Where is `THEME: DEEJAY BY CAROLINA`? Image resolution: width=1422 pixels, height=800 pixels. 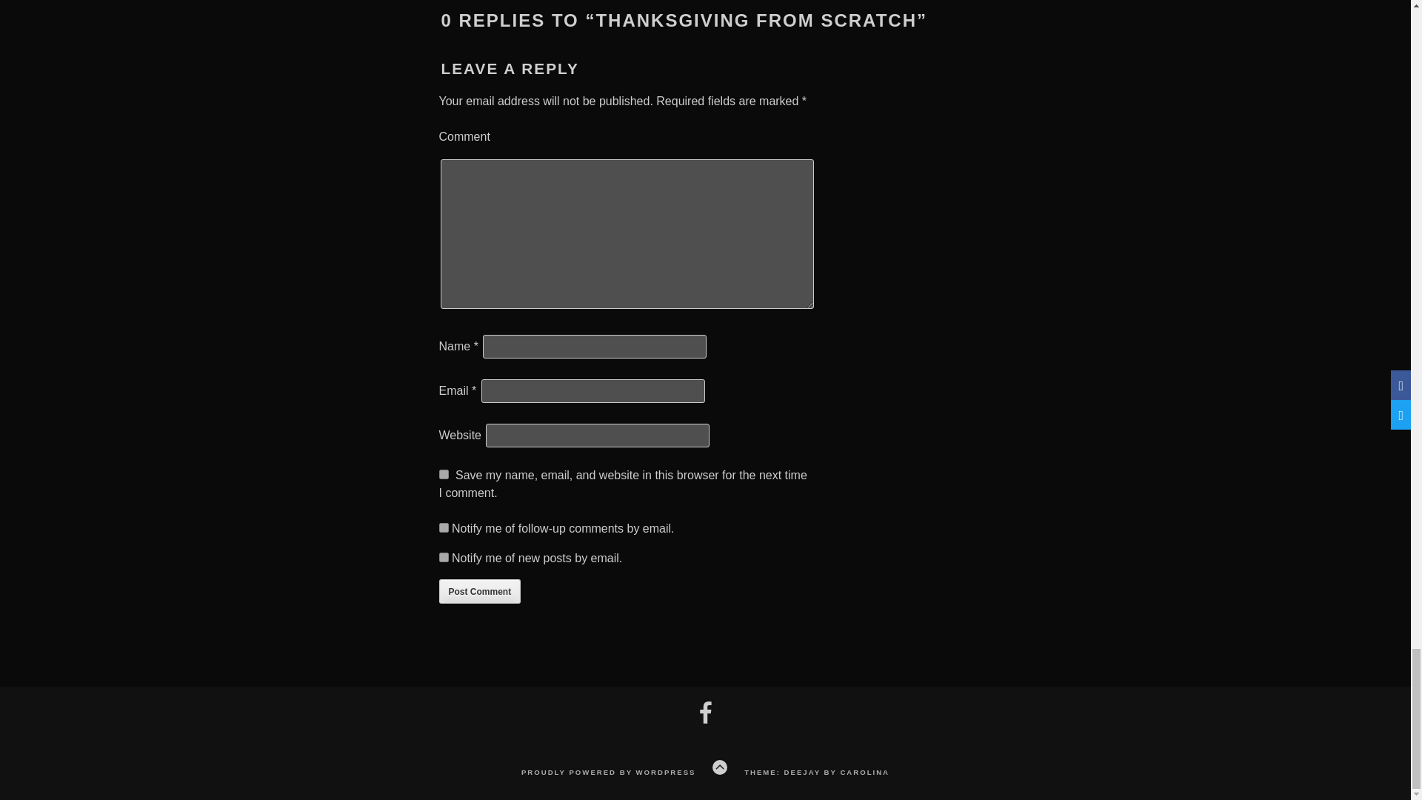 THEME: DEEJAY BY CAROLINA is located at coordinates (816, 773).